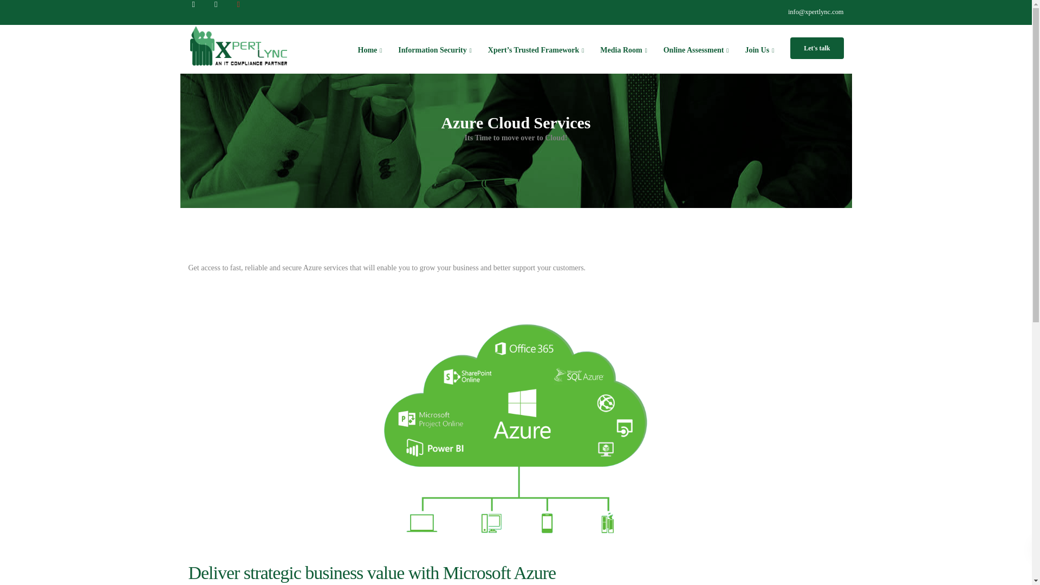 This screenshot has width=1040, height=585. I want to click on Join Us, so click(759, 50).